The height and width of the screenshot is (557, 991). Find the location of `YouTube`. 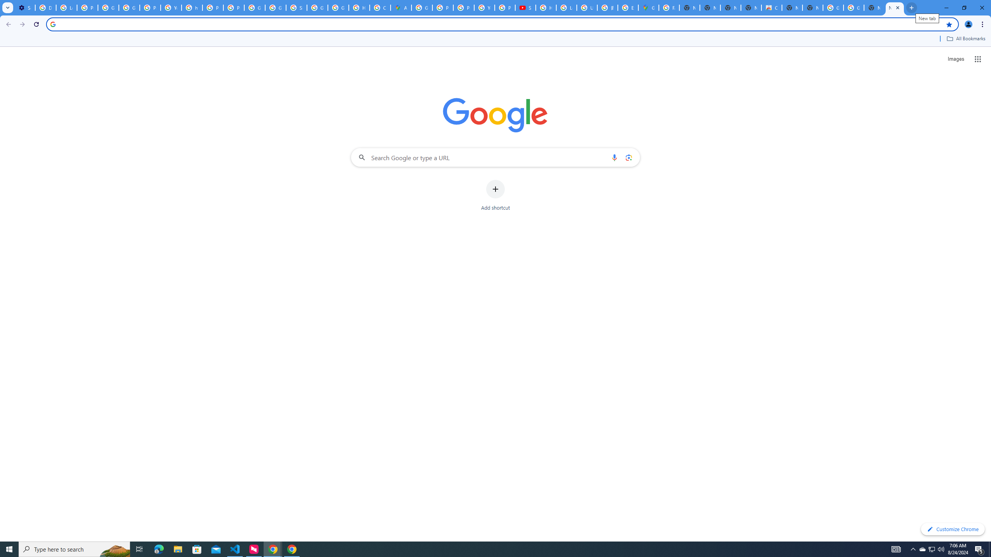

YouTube is located at coordinates (485, 8).